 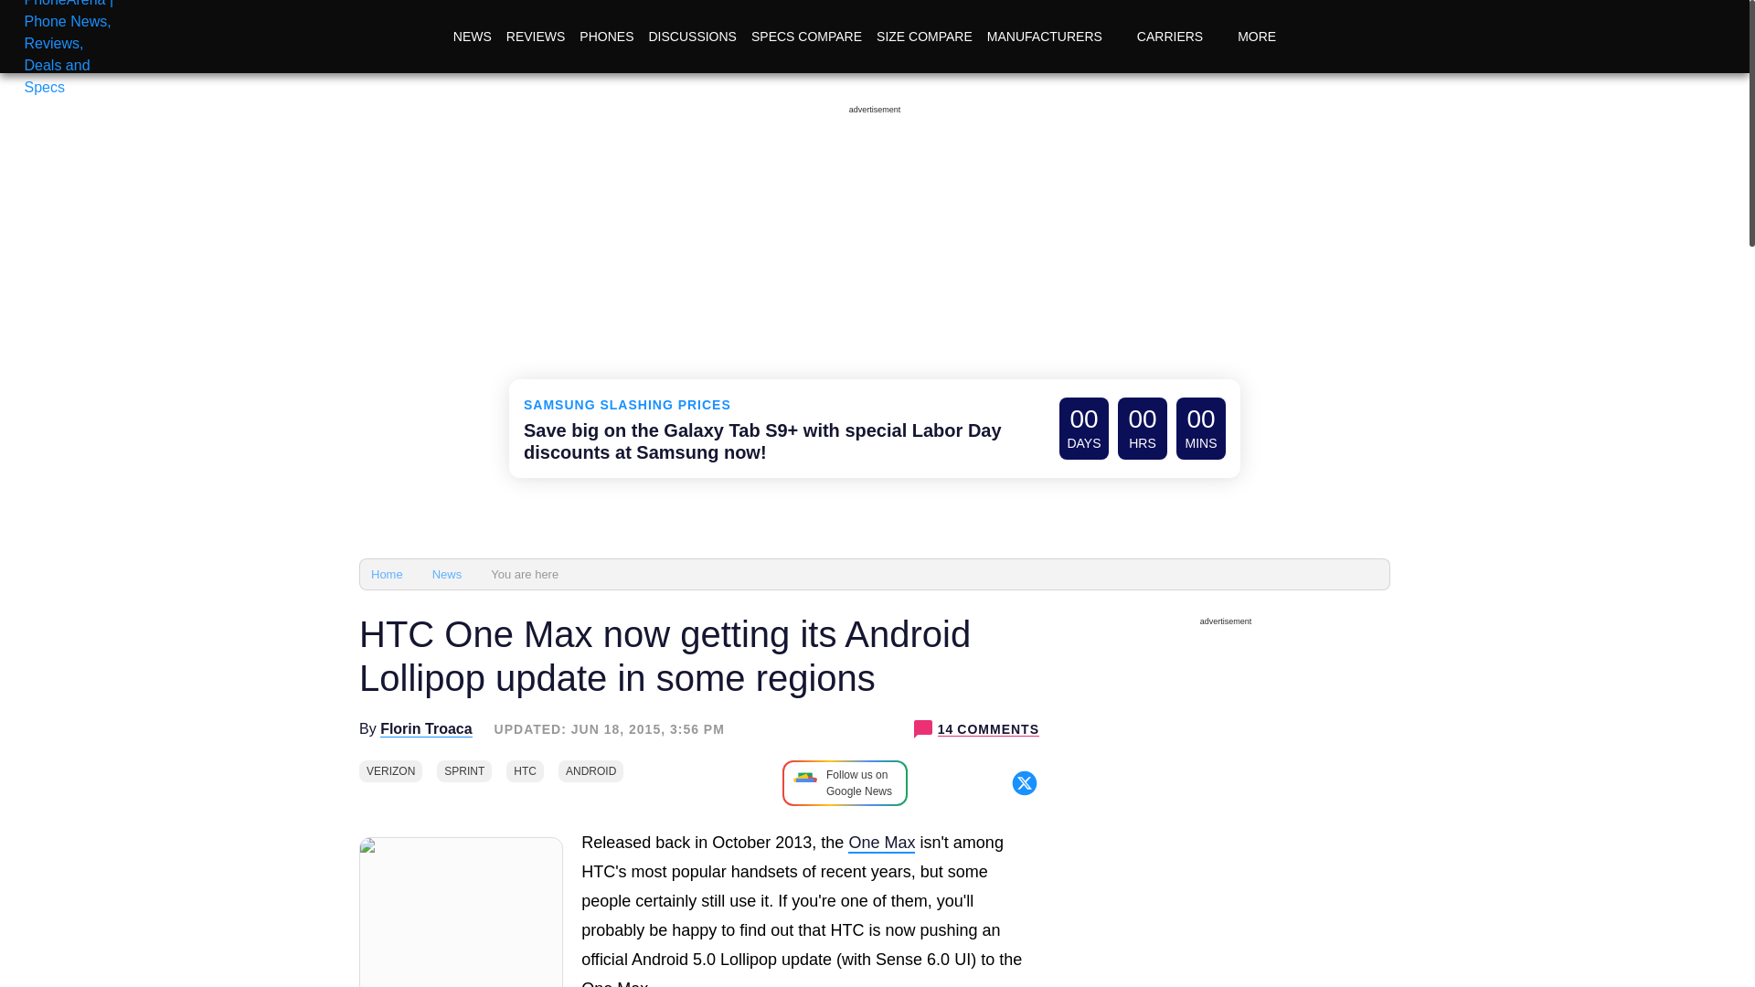 What do you see at coordinates (881, 843) in the screenshot?
I see `HTC One max` at bounding box center [881, 843].